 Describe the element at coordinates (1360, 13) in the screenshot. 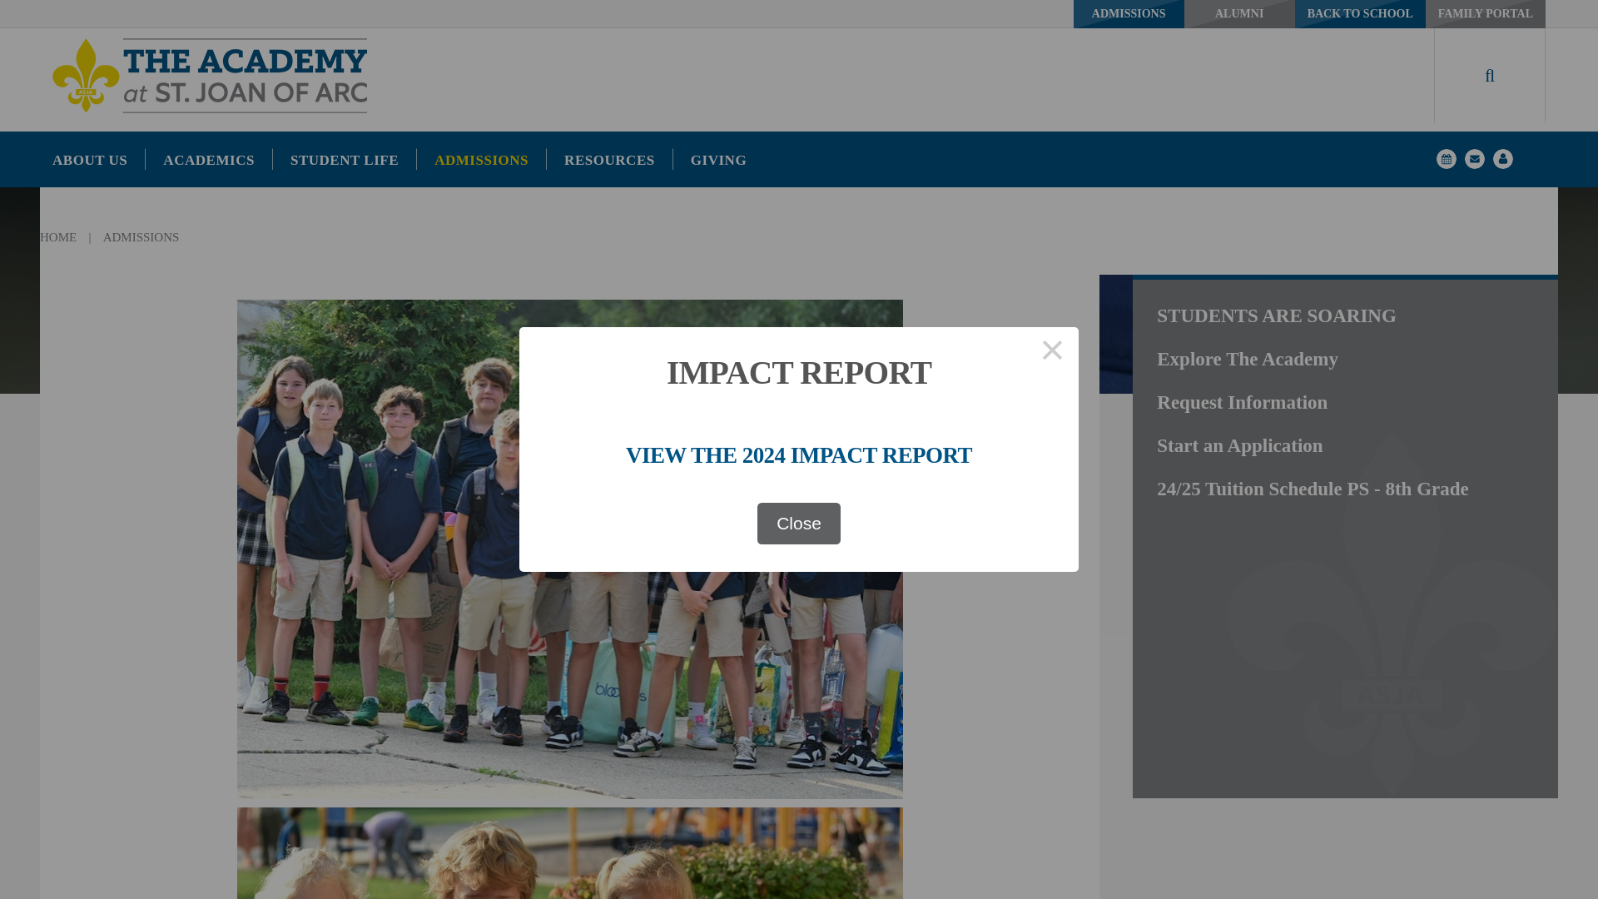

I see `BACK TO SCHOOL` at that location.